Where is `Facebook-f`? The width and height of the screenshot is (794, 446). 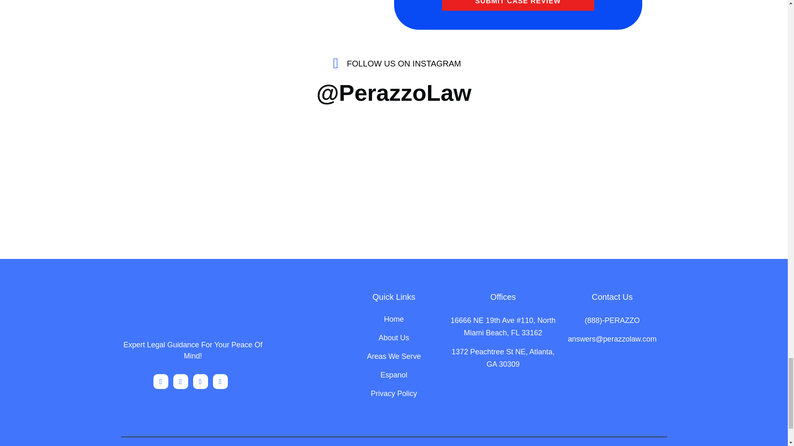
Facebook-f is located at coordinates (180, 382).